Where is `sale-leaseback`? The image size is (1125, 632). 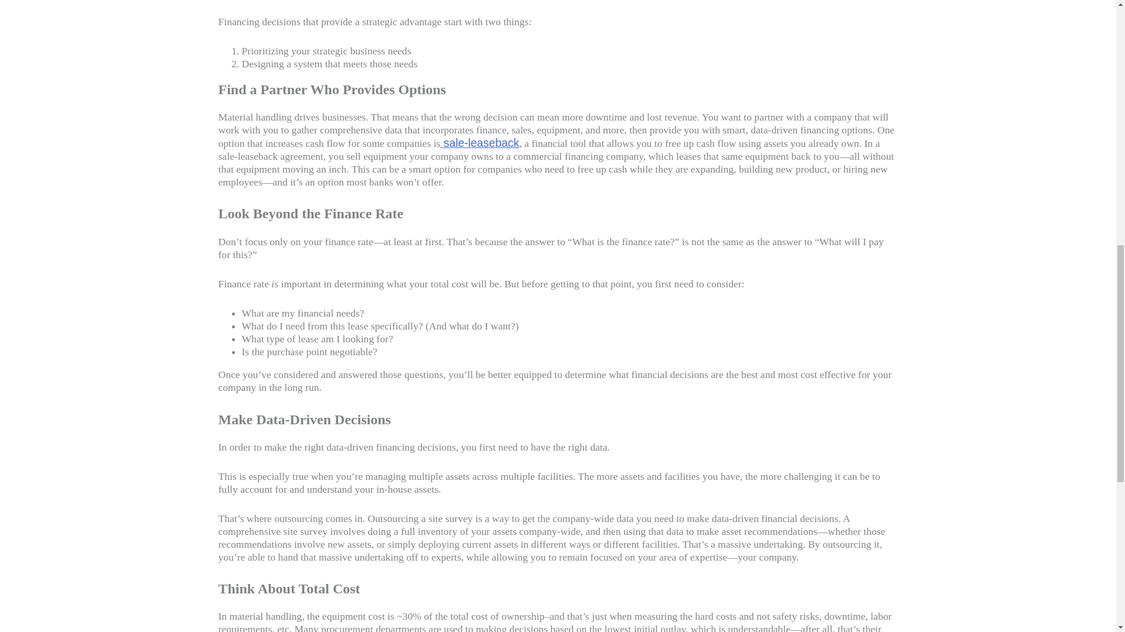
sale-leaseback is located at coordinates (480, 143).